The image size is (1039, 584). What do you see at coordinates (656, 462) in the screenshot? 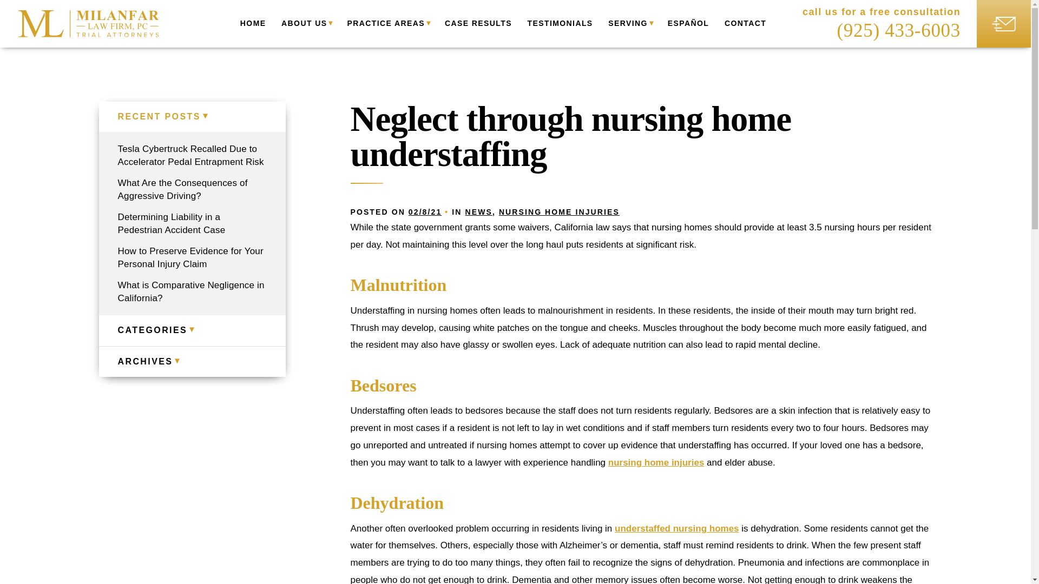
I see `nursing home injuries` at bounding box center [656, 462].